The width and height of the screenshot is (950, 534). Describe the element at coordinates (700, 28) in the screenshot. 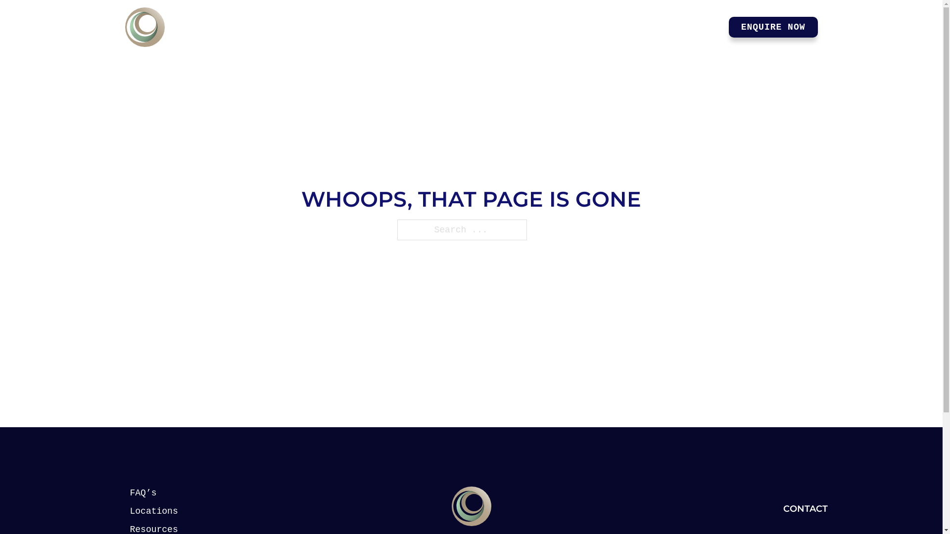

I see `ABOUT` at that location.